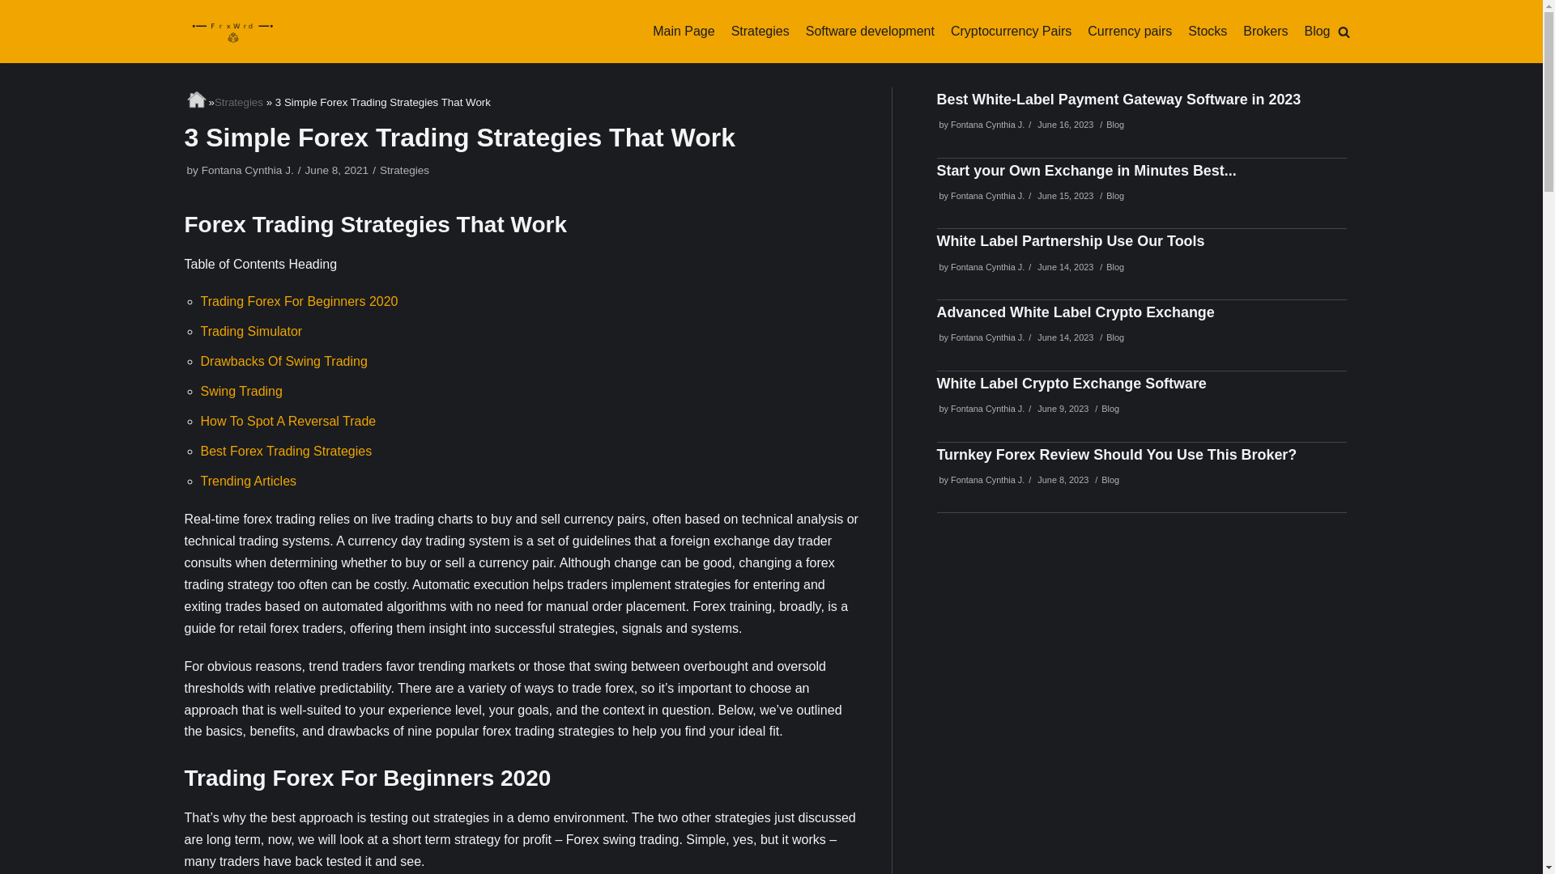 The width and height of the screenshot is (1555, 874). I want to click on Posts by Fontana Cynthia J., so click(987, 408).